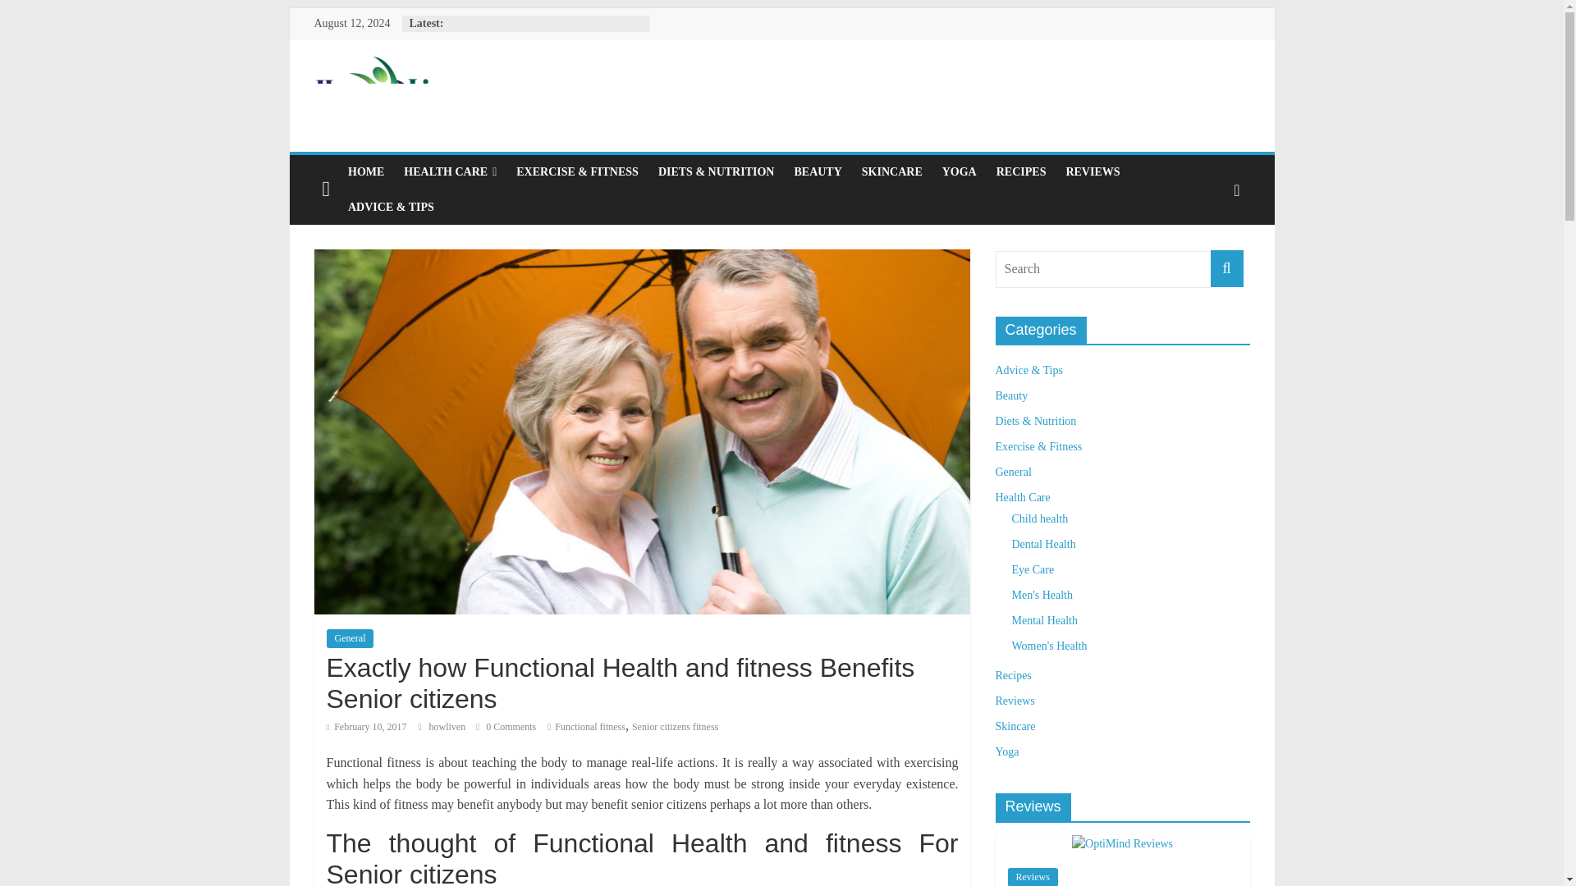 The image size is (1576, 886). I want to click on February 10, 2017, so click(366, 727).